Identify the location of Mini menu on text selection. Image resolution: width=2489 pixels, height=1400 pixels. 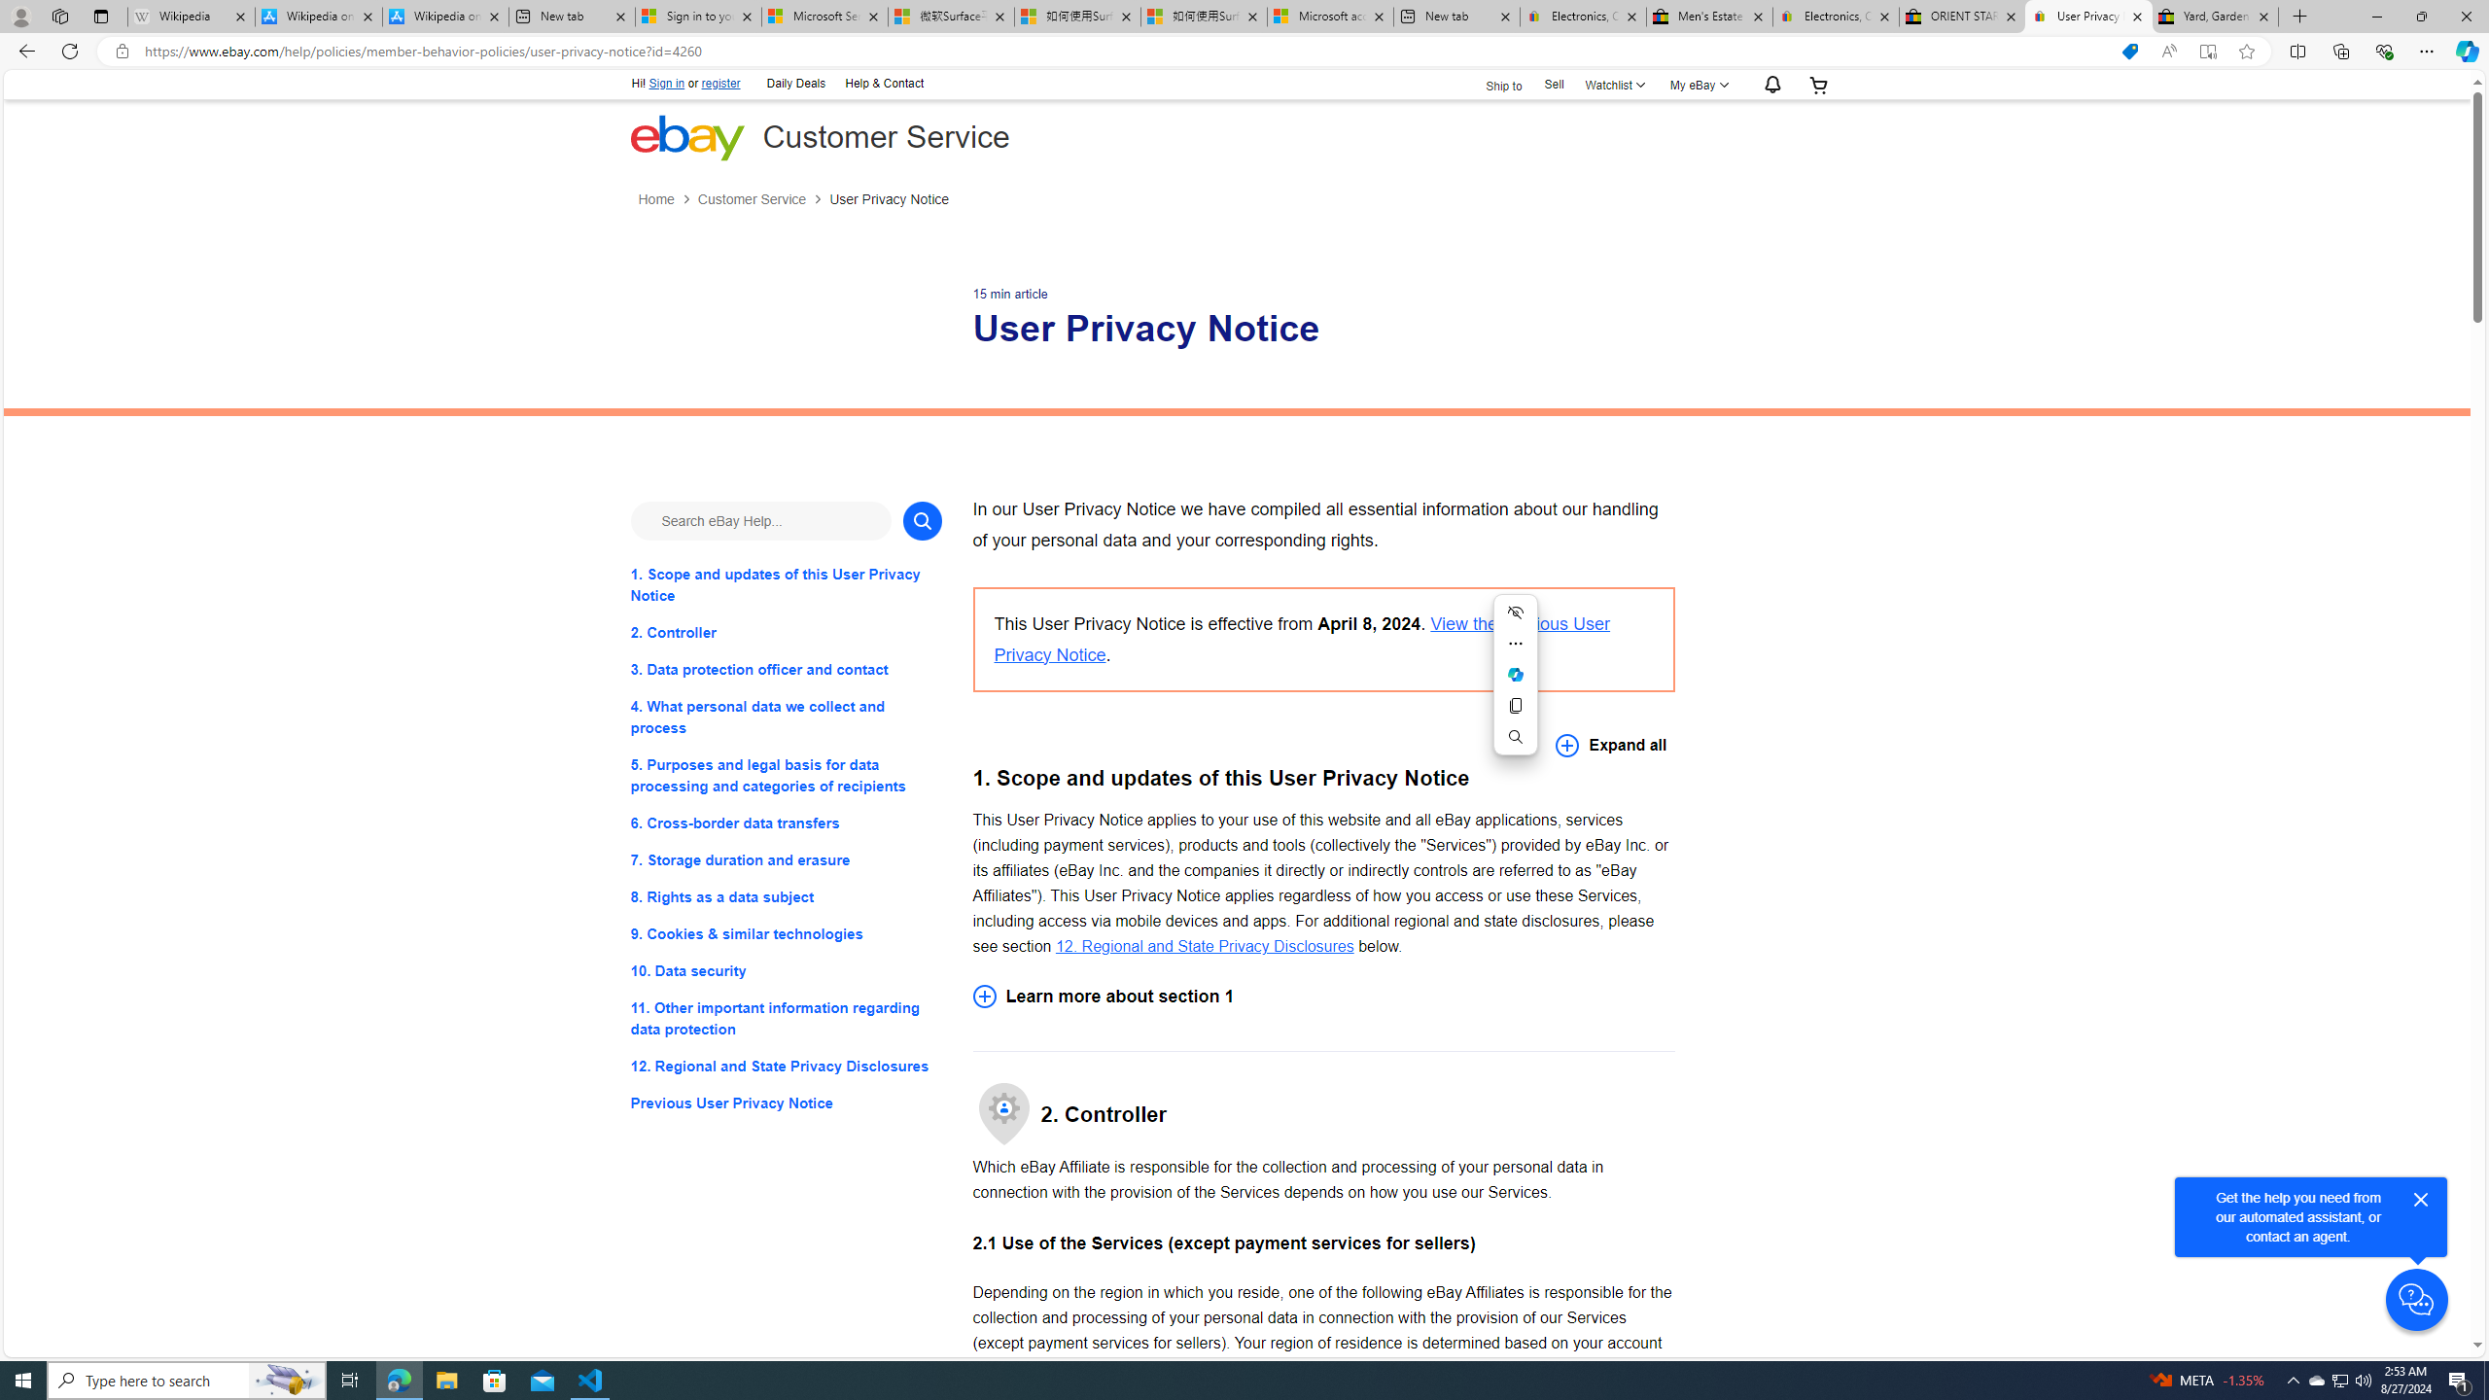
(1515, 685).